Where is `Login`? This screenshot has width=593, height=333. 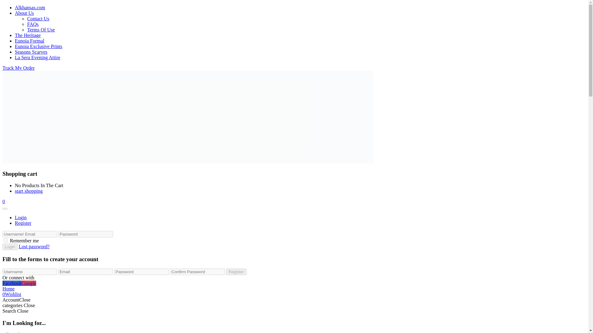
Login is located at coordinates (10, 247).